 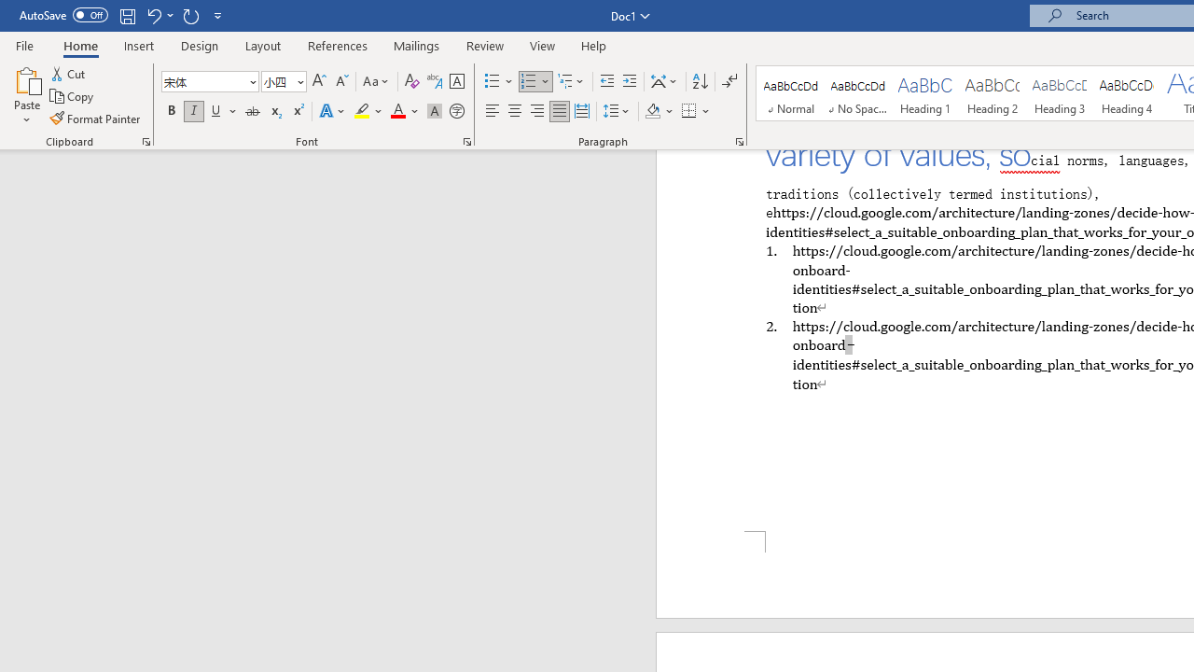 I want to click on Undo Apply Quick Style, so click(x=159, y=15).